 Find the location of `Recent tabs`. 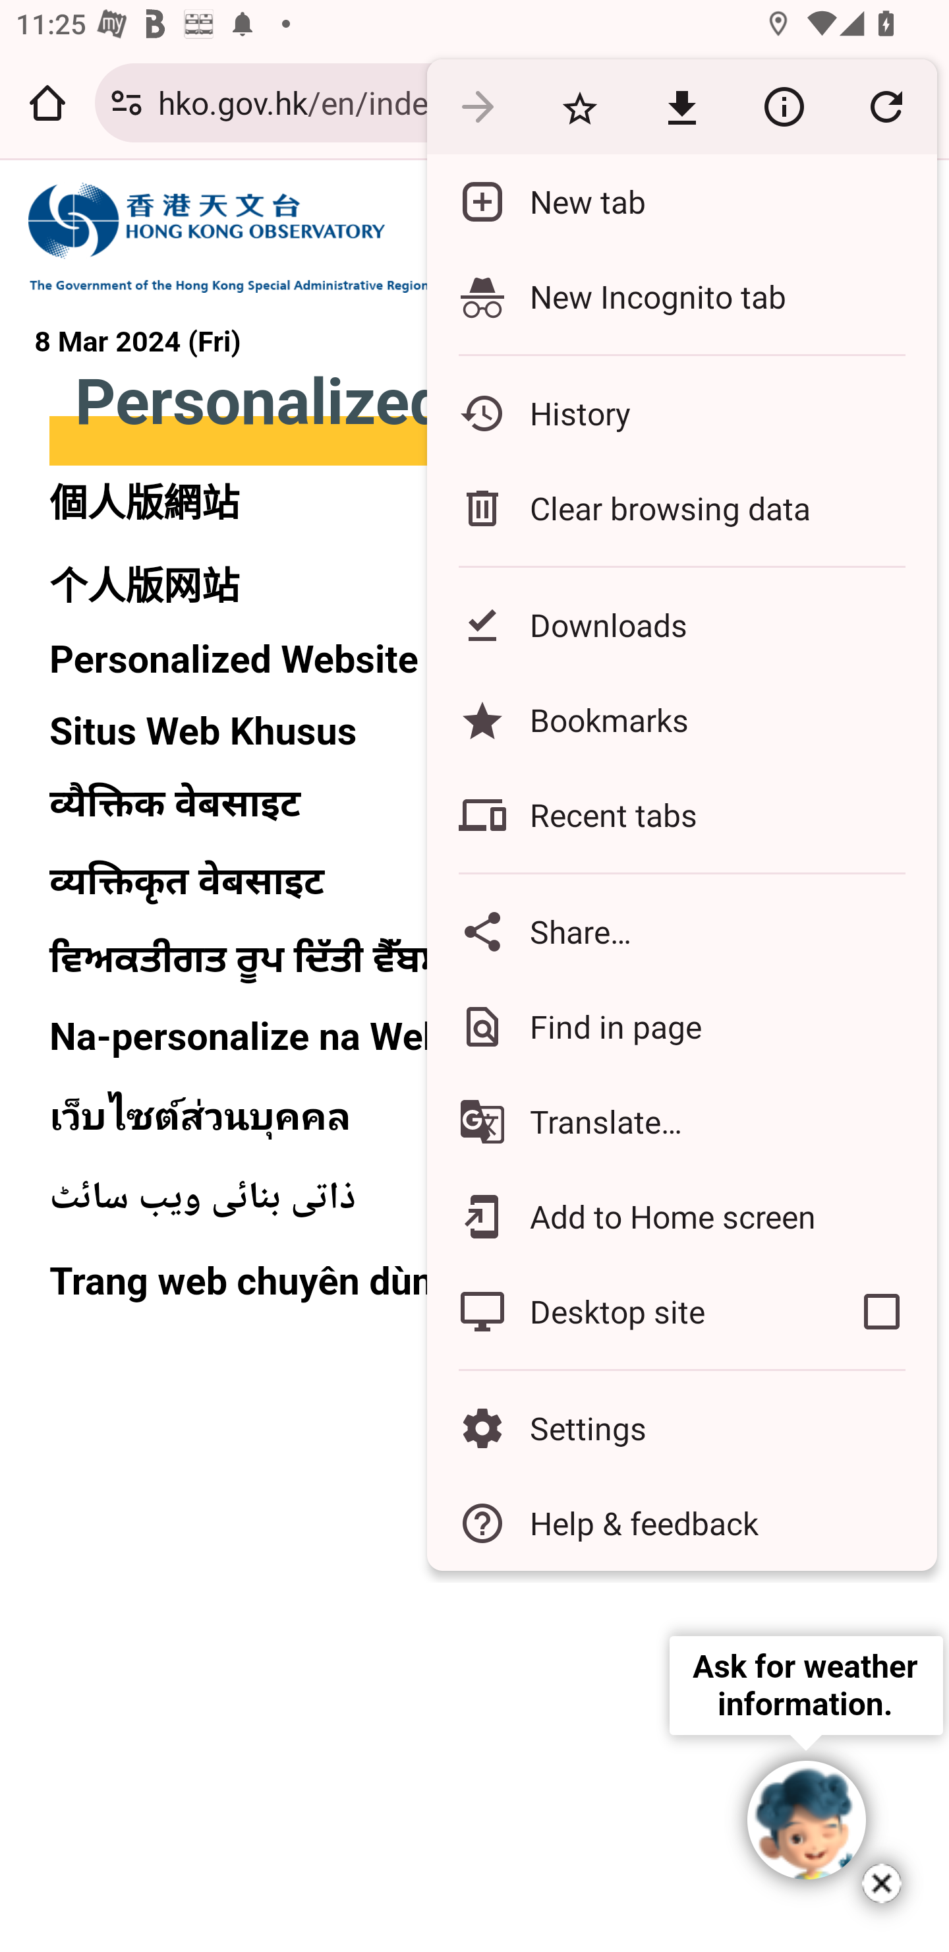

Recent tabs is located at coordinates (682, 815).